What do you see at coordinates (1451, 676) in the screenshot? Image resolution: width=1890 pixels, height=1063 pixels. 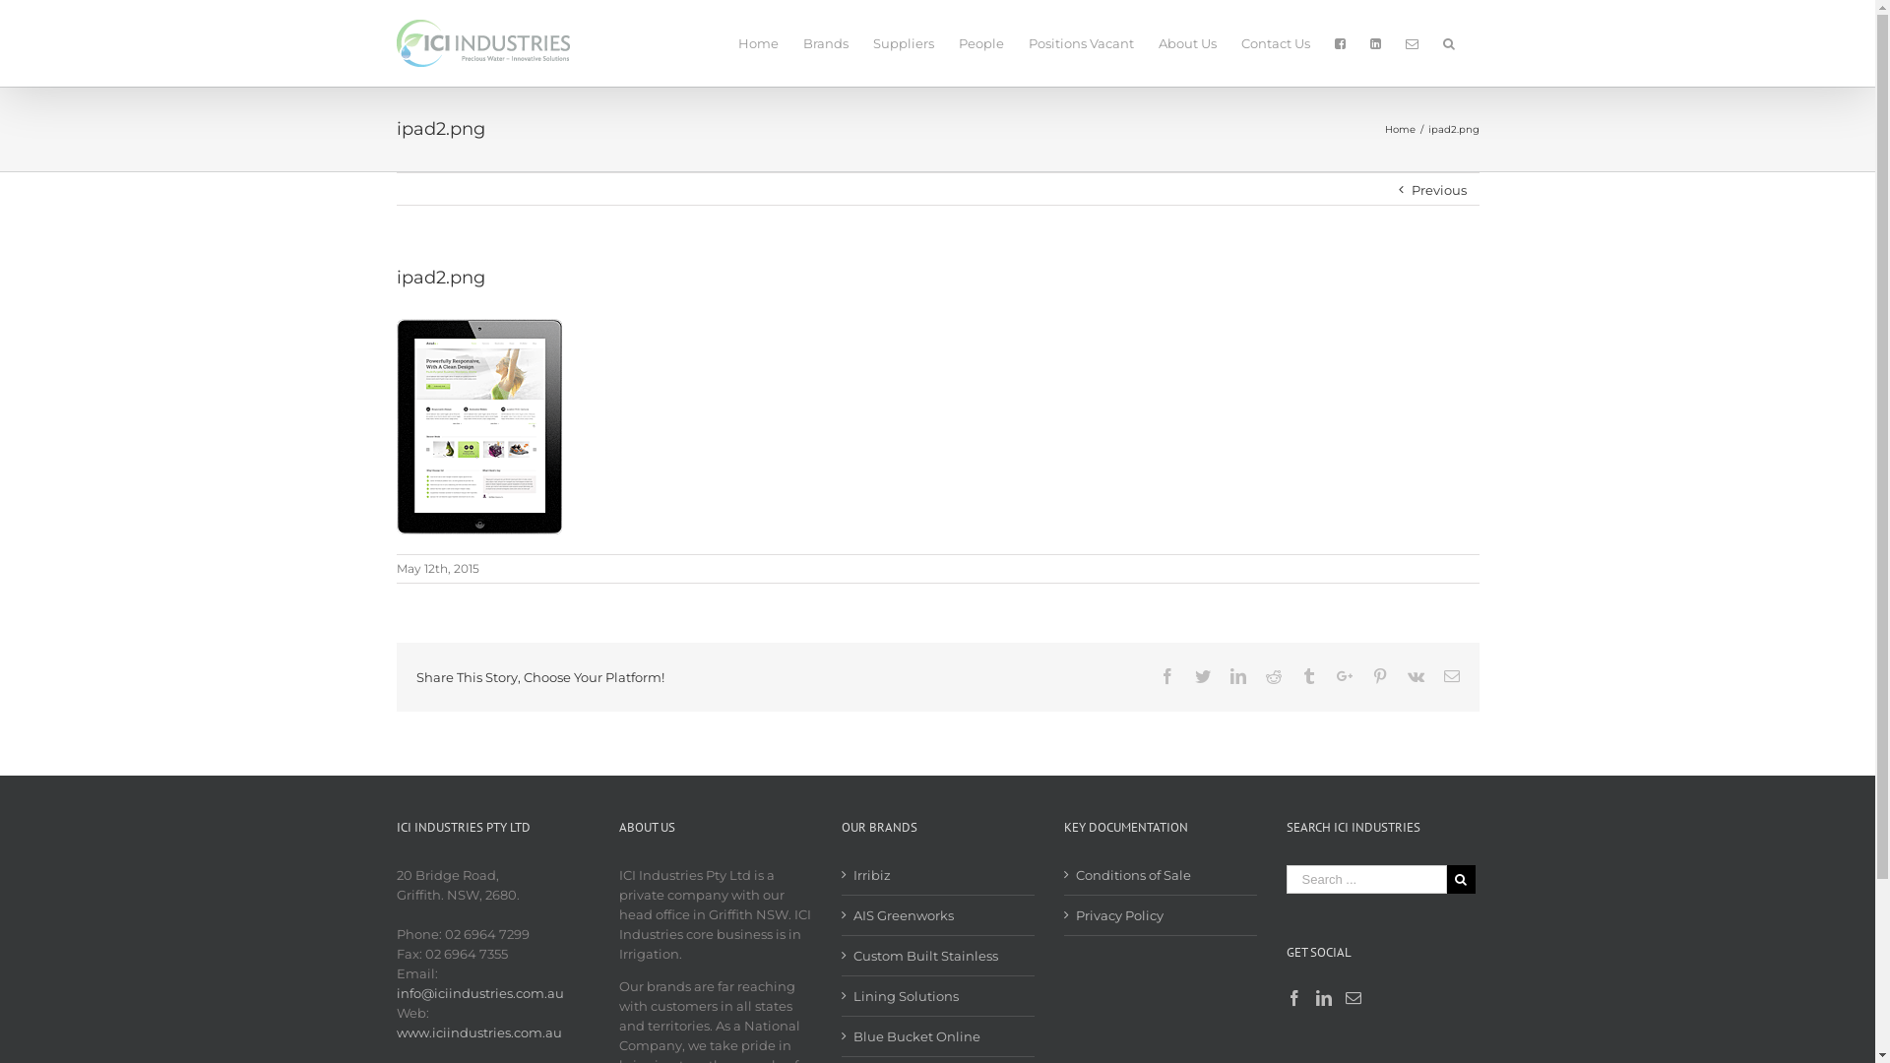 I see `Email` at bounding box center [1451, 676].